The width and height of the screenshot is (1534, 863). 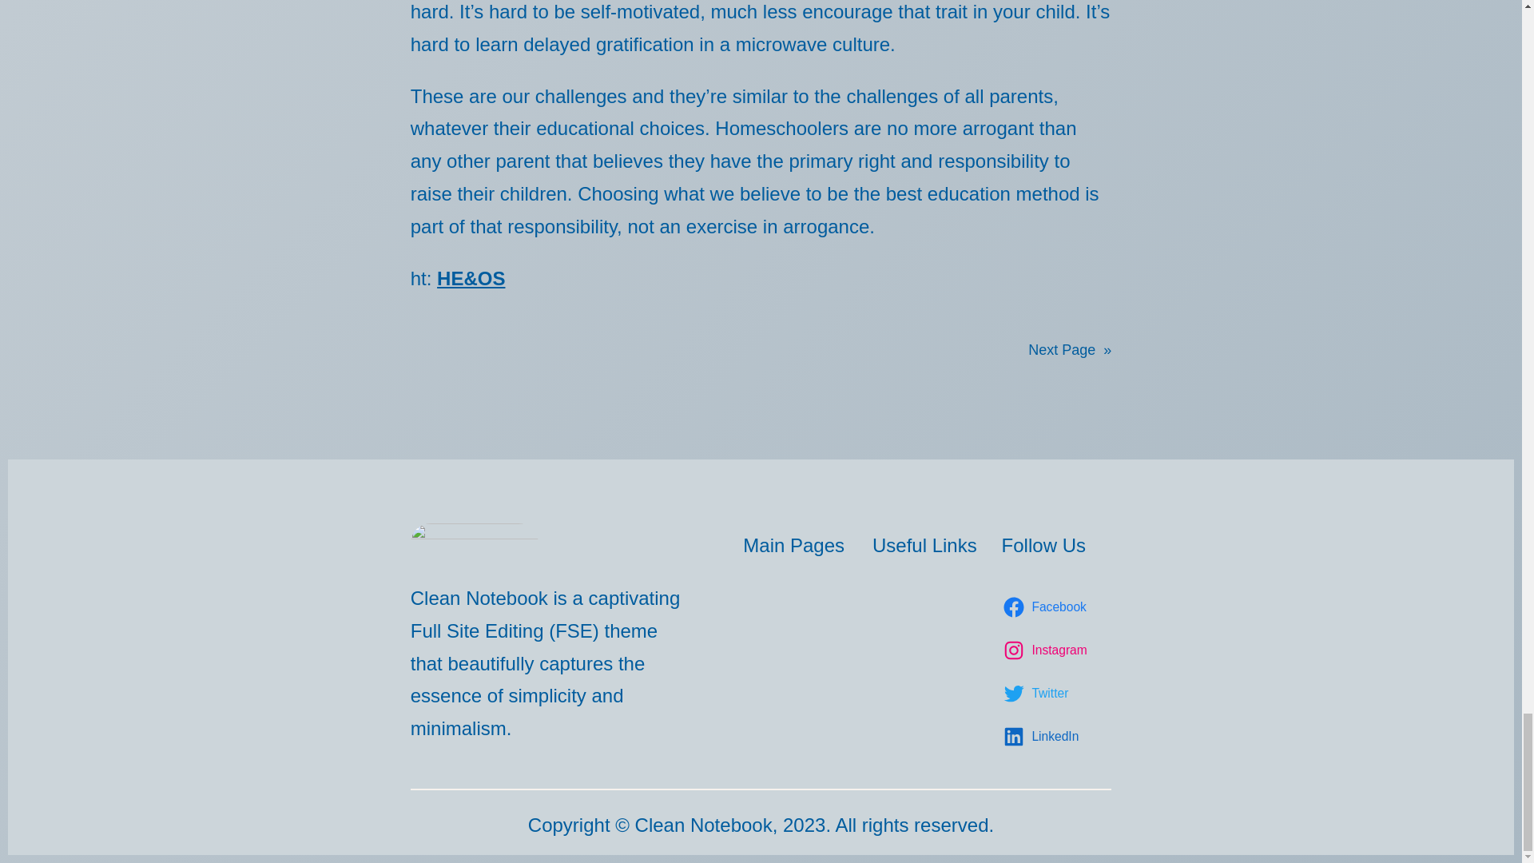 What do you see at coordinates (1043, 737) in the screenshot?
I see `LinkedIn` at bounding box center [1043, 737].